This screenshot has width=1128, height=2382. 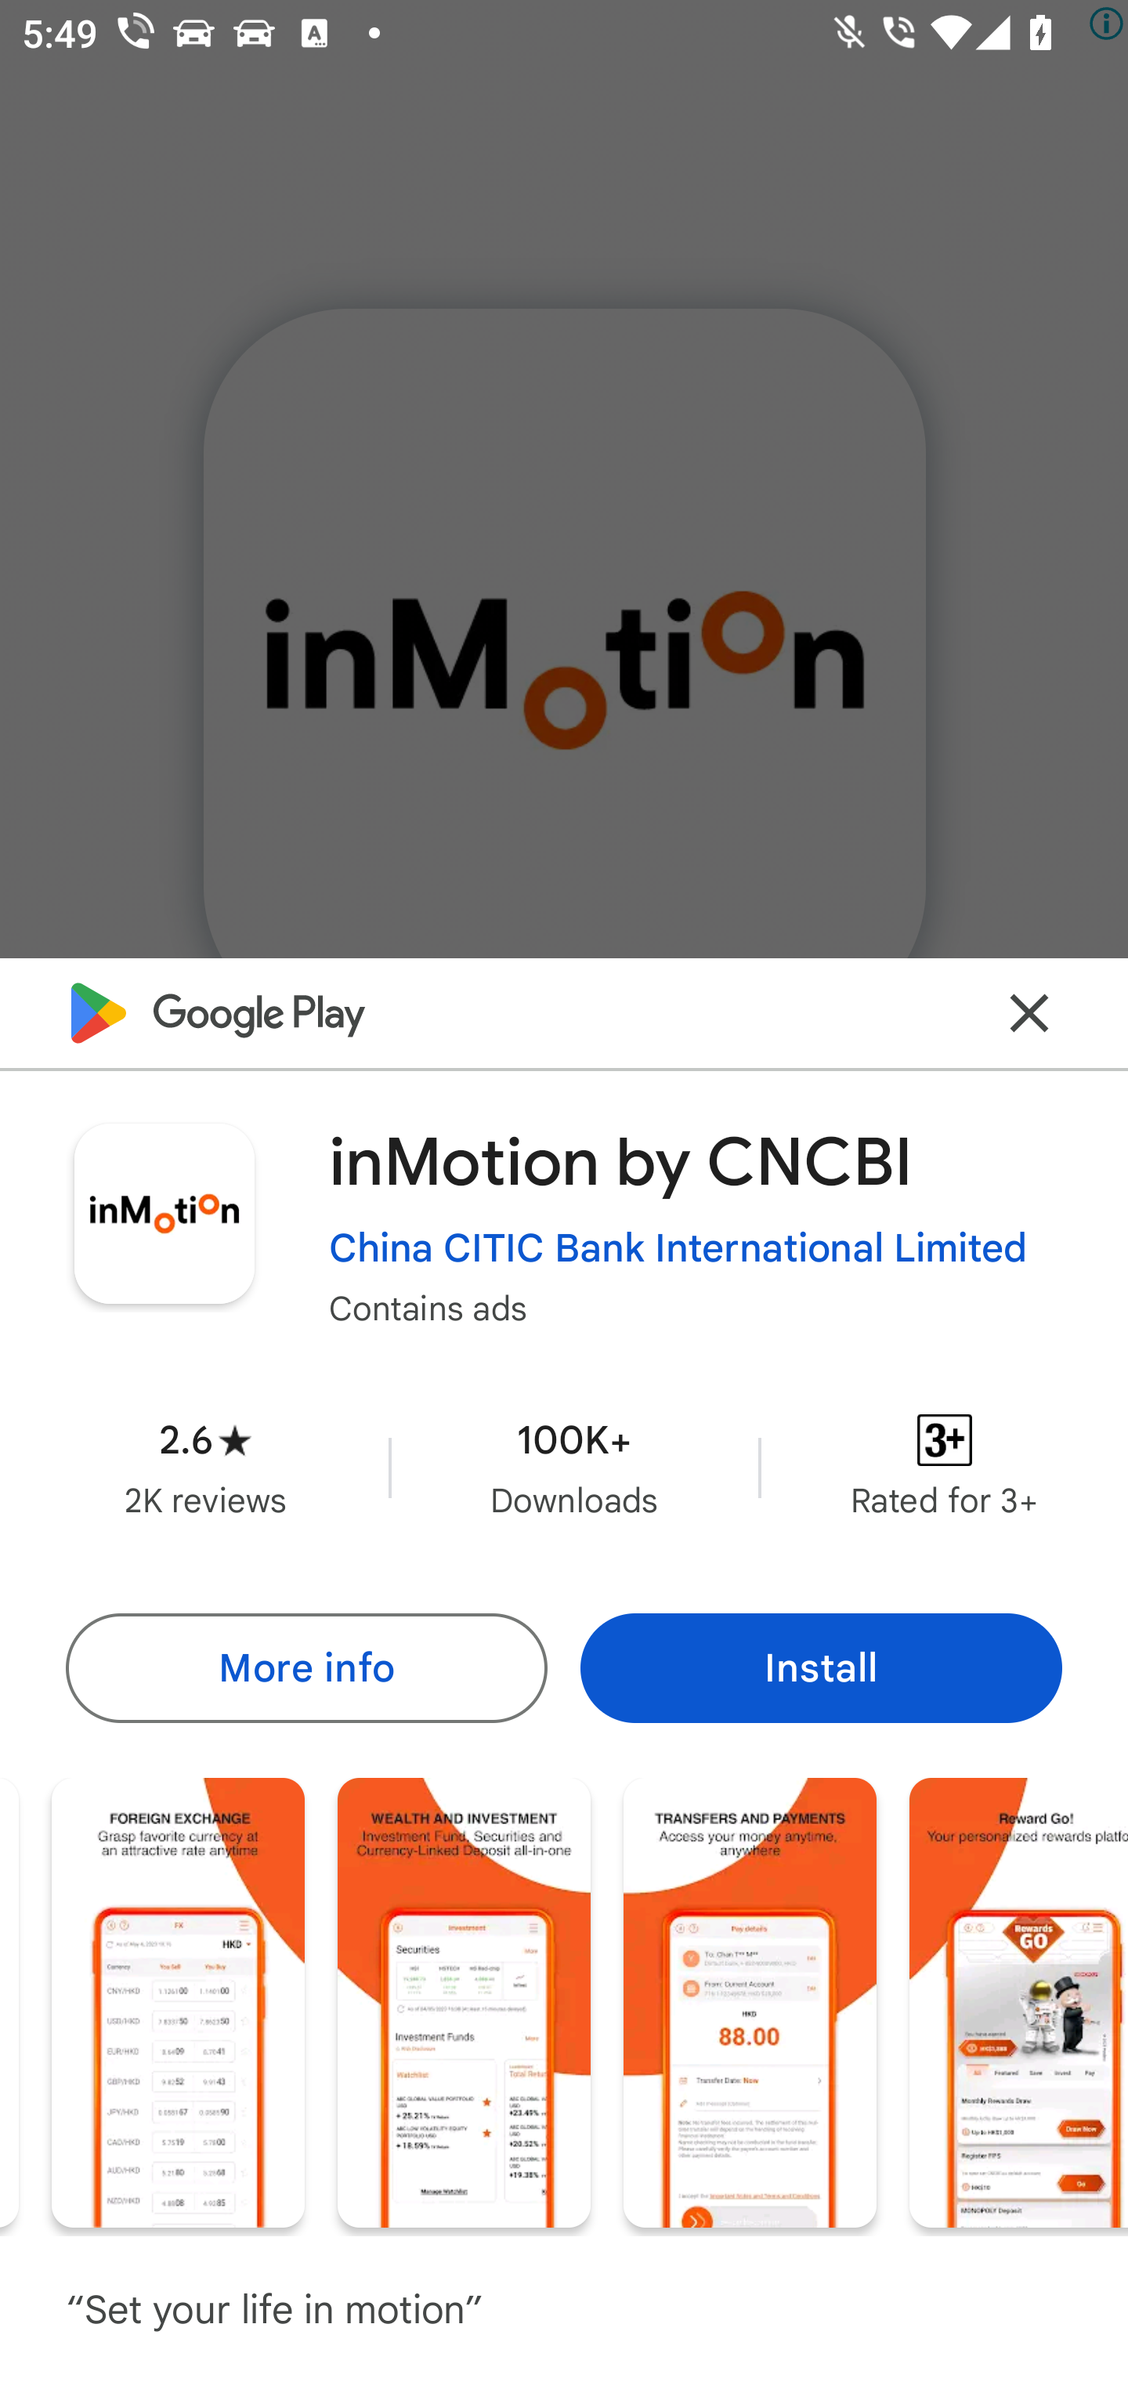 I want to click on Install, so click(x=821, y=1667).